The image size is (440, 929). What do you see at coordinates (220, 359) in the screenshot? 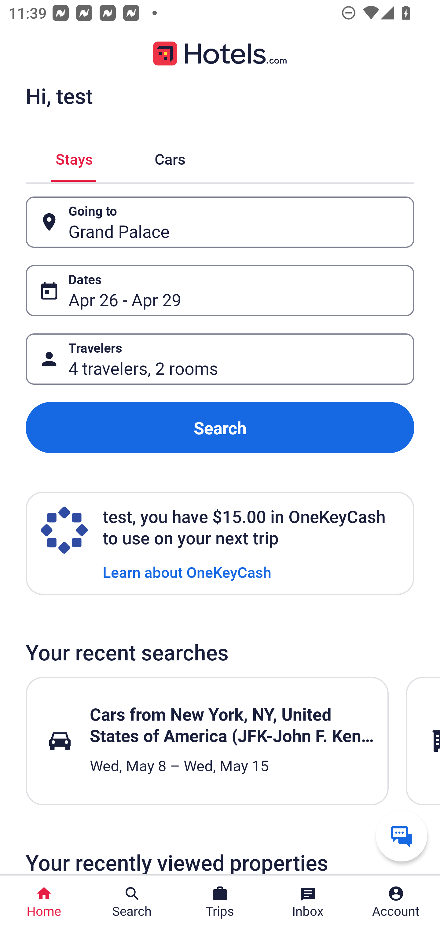
I see `Travelers Button 4 travelers, 2 rooms` at bounding box center [220, 359].